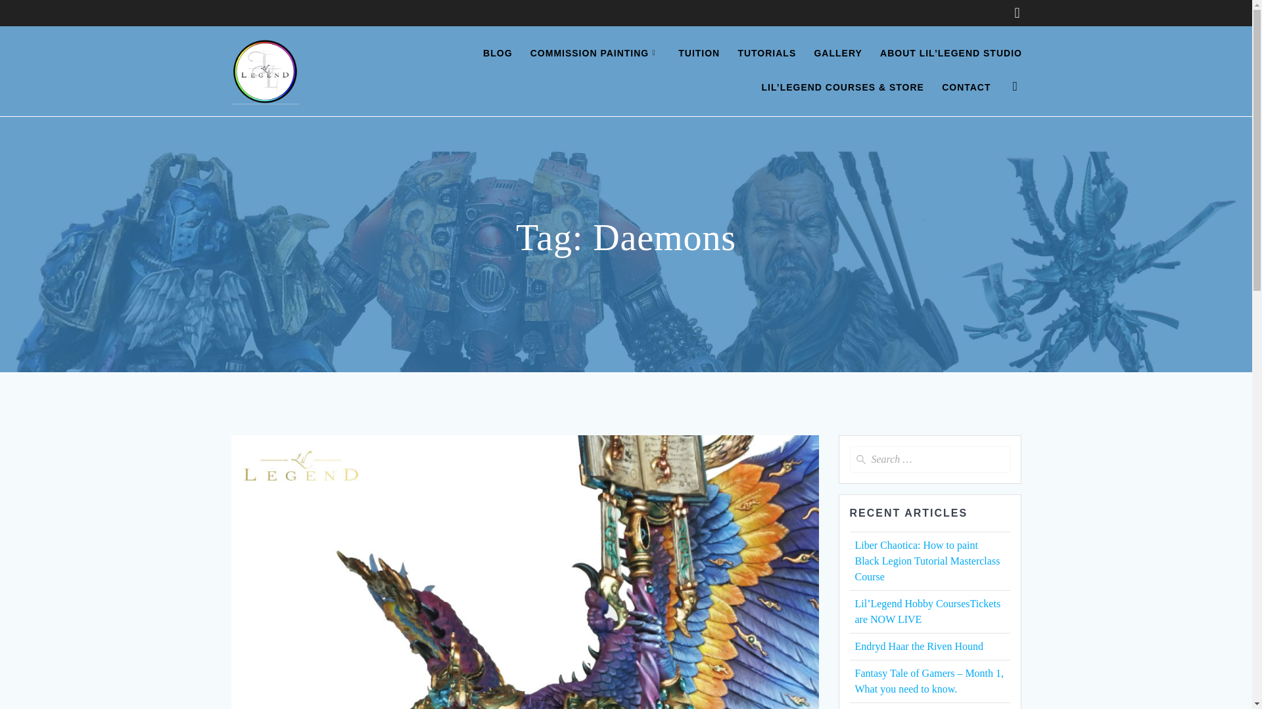 This screenshot has height=709, width=1262. Describe the element at coordinates (918, 646) in the screenshot. I see `Endryd Haar the Riven Hound` at that location.